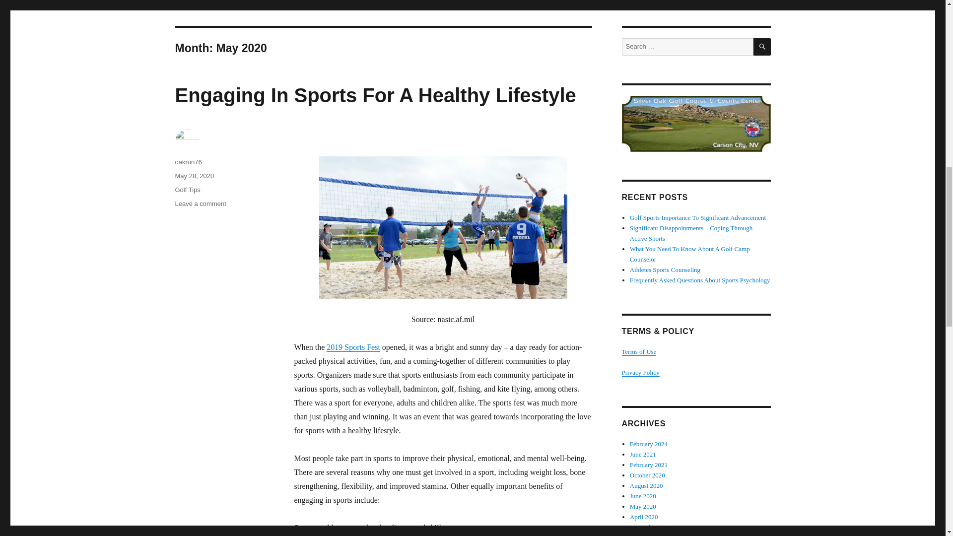 Image resolution: width=953 pixels, height=536 pixels. I want to click on Golf Sports Importance To Significant Advancement, so click(698, 217).